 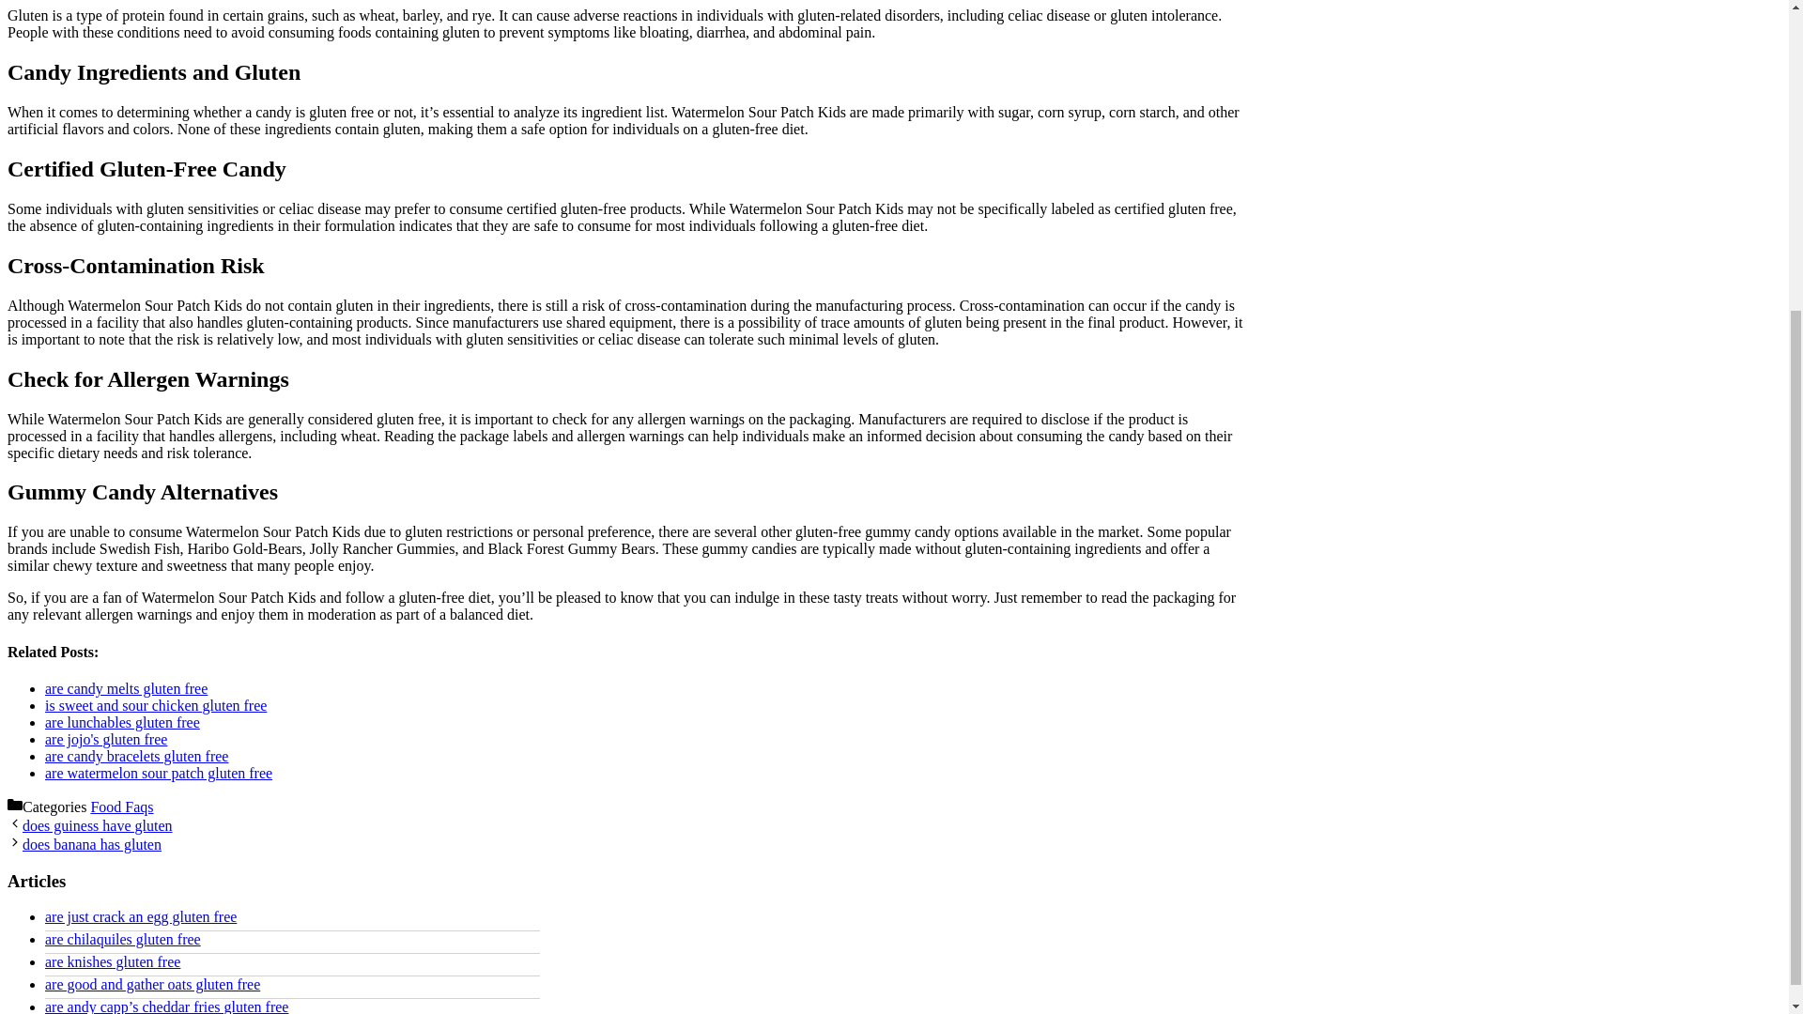 What do you see at coordinates (92, 845) in the screenshot?
I see `does banana has gluten` at bounding box center [92, 845].